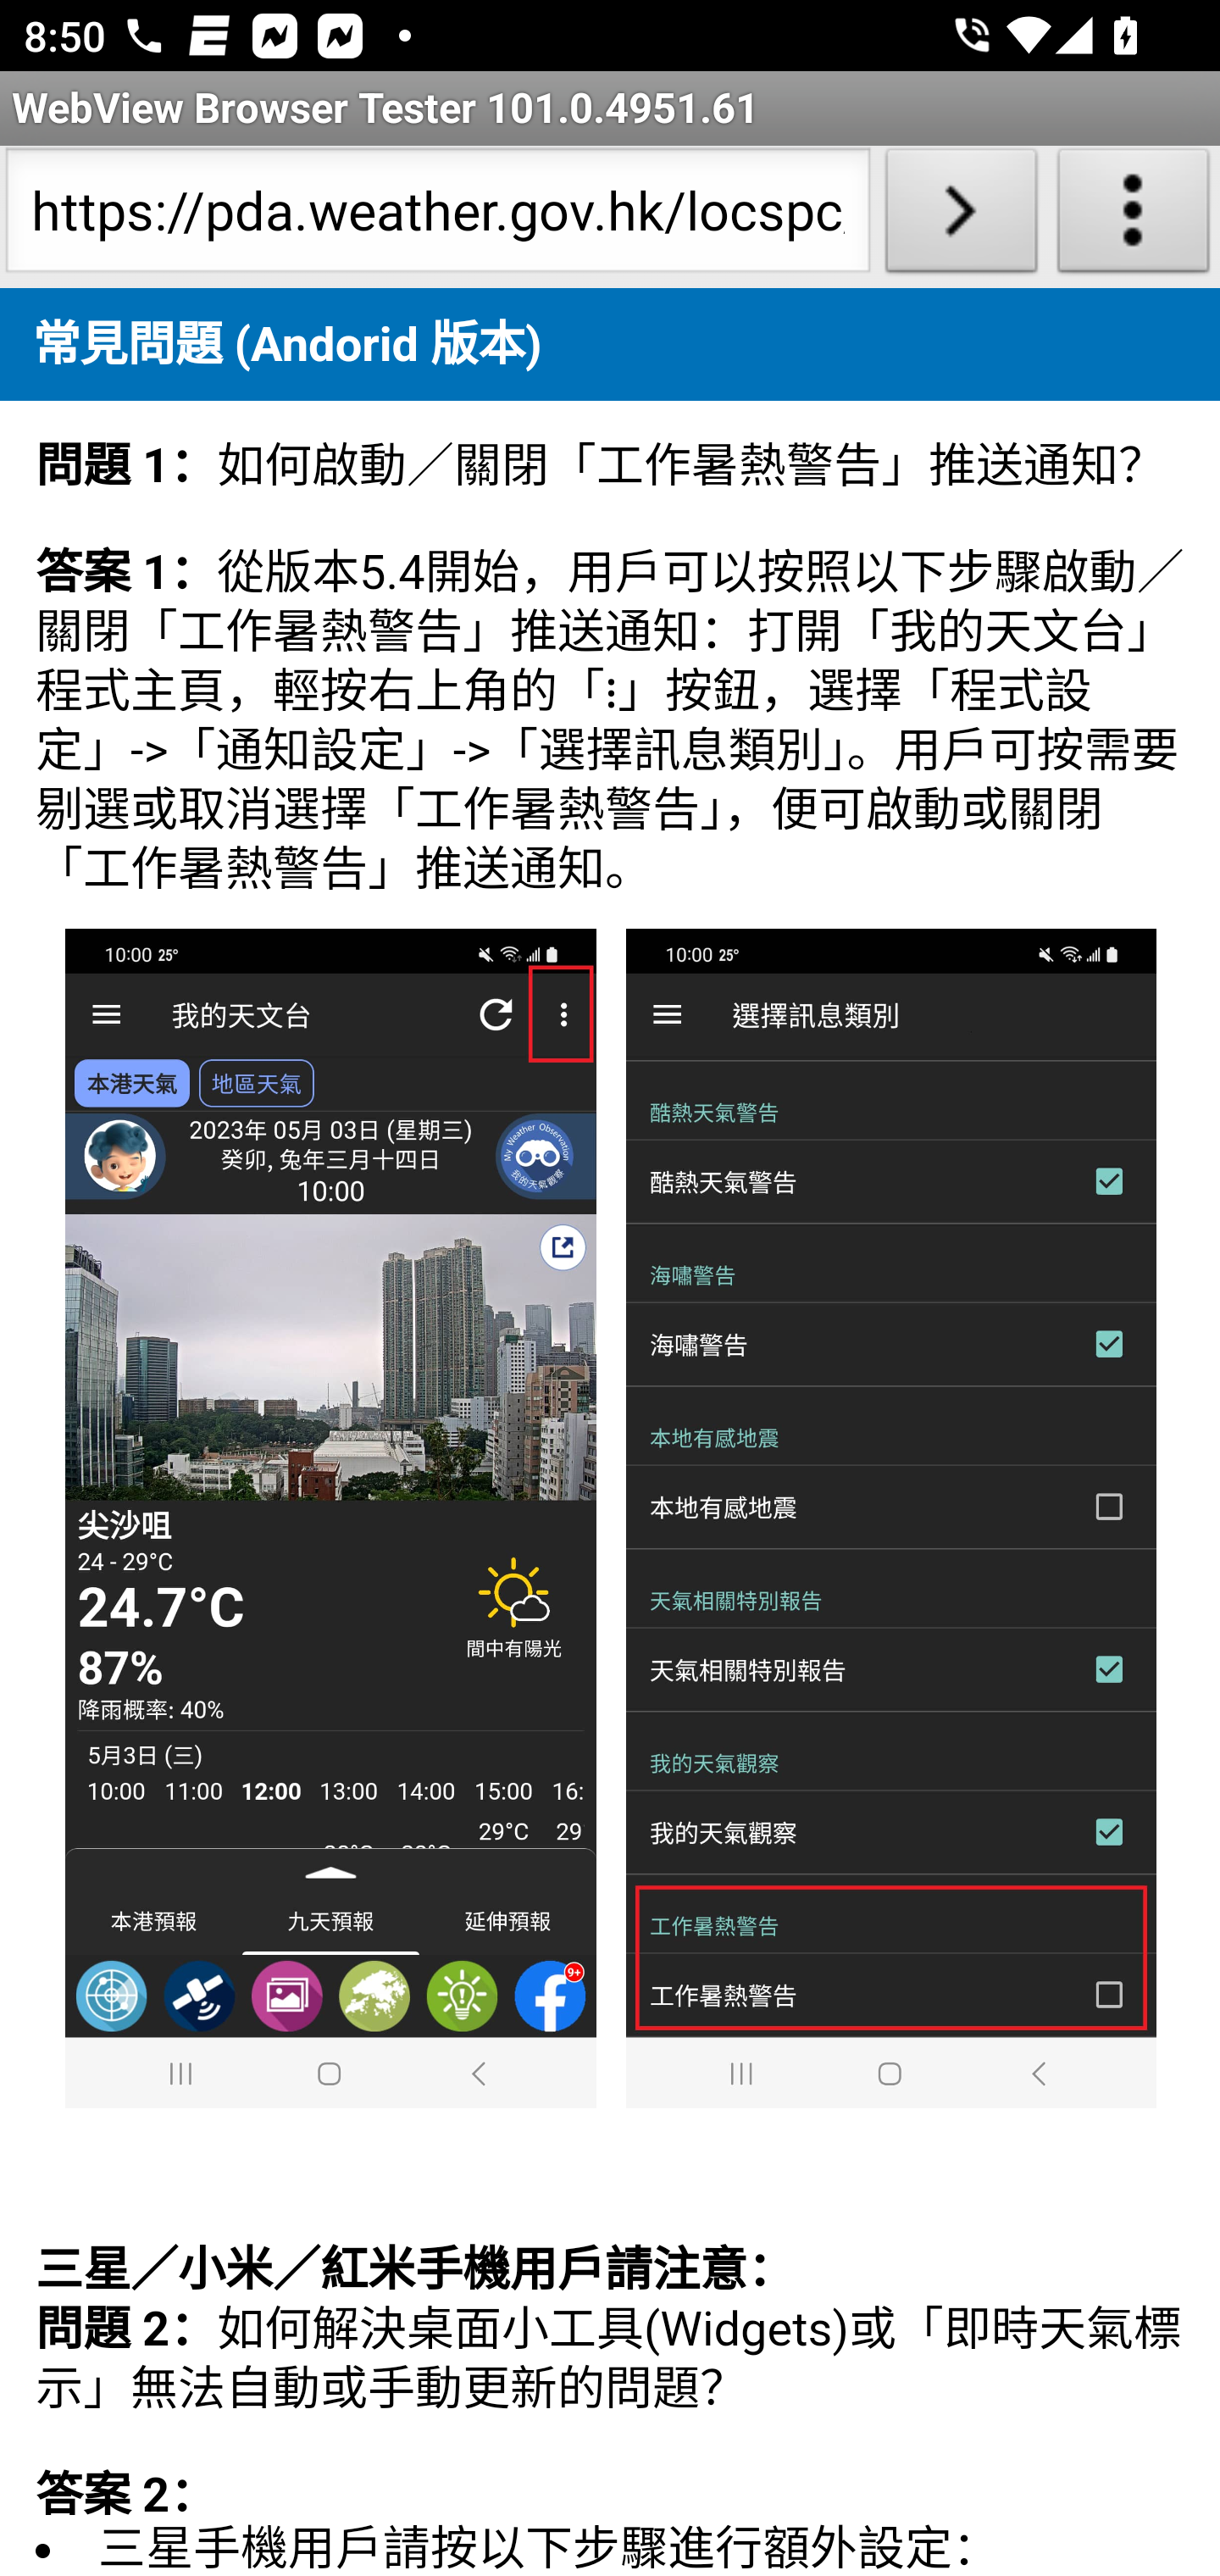  Describe the element at coordinates (1134, 217) in the screenshot. I see `About WebView` at that location.